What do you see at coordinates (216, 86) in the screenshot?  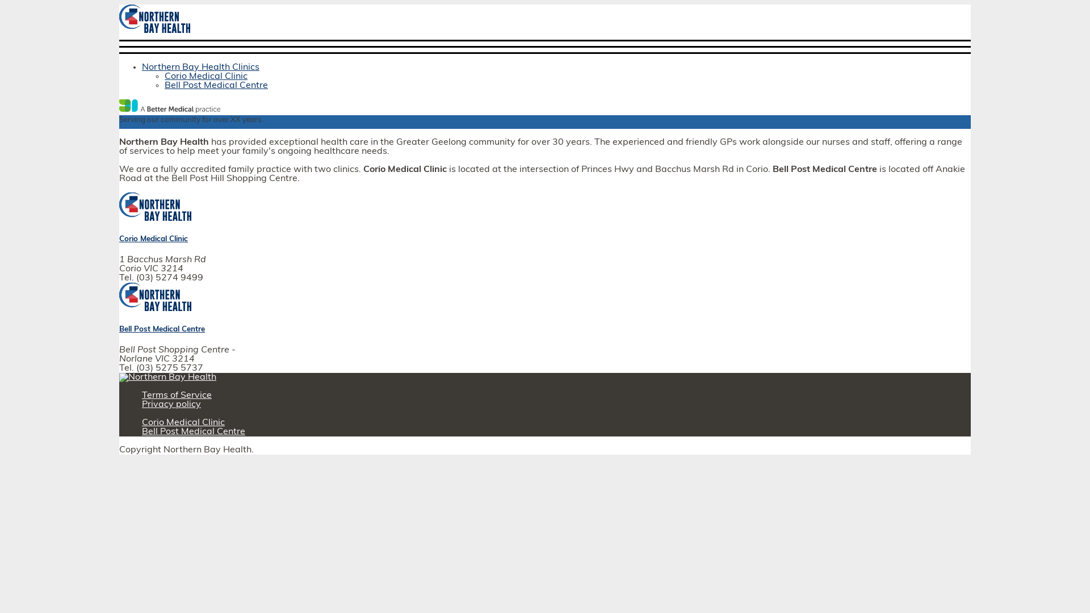 I see `Bell Post Medical Centre` at bounding box center [216, 86].